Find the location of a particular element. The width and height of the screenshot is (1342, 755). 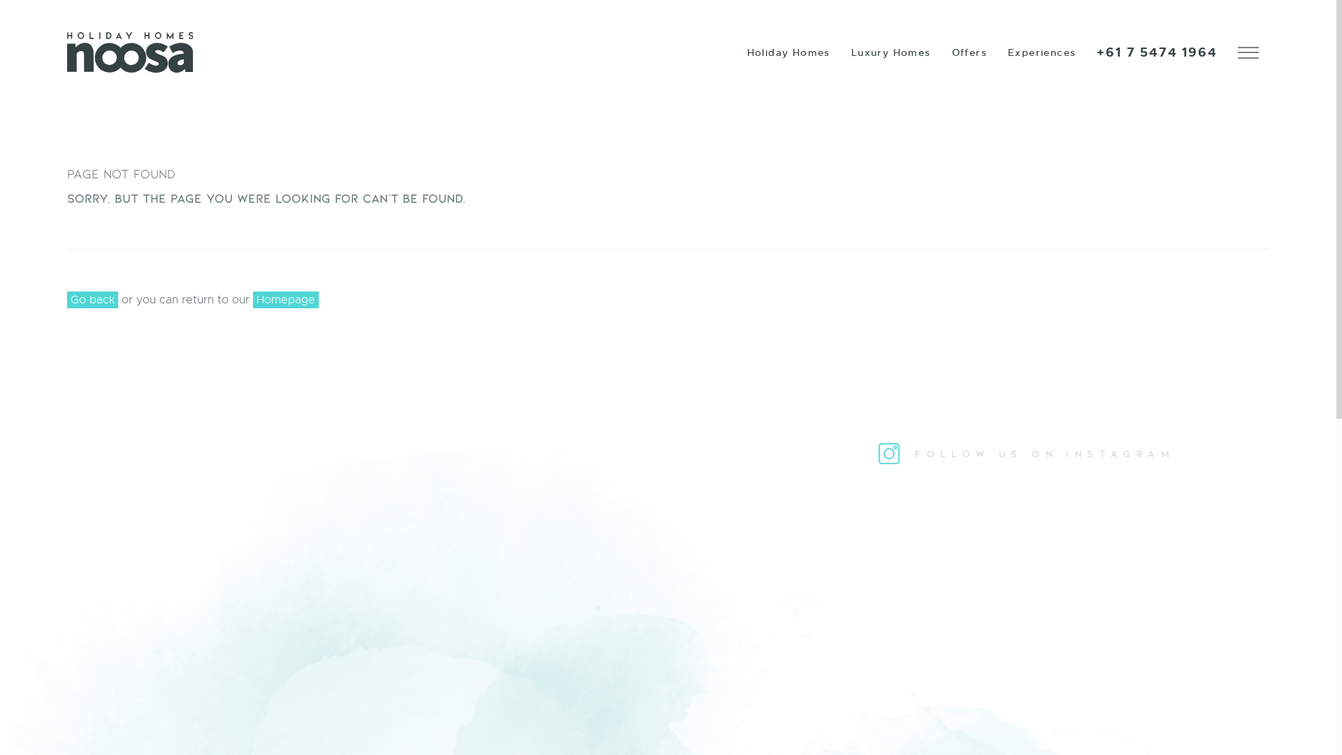

Offers is located at coordinates (969, 52).